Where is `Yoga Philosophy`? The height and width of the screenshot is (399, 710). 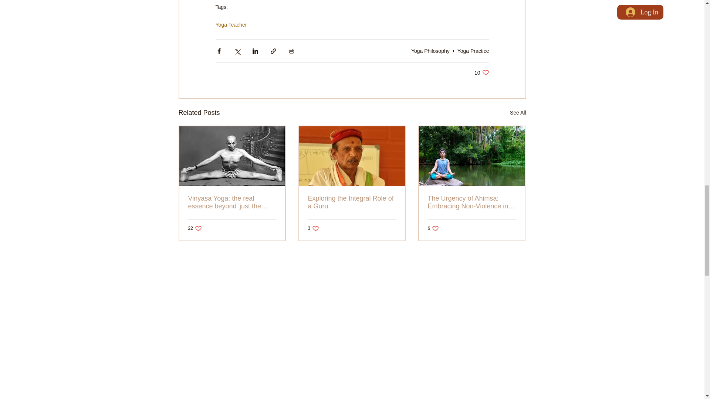
Yoga Philosophy is located at coordinates (518, 112).